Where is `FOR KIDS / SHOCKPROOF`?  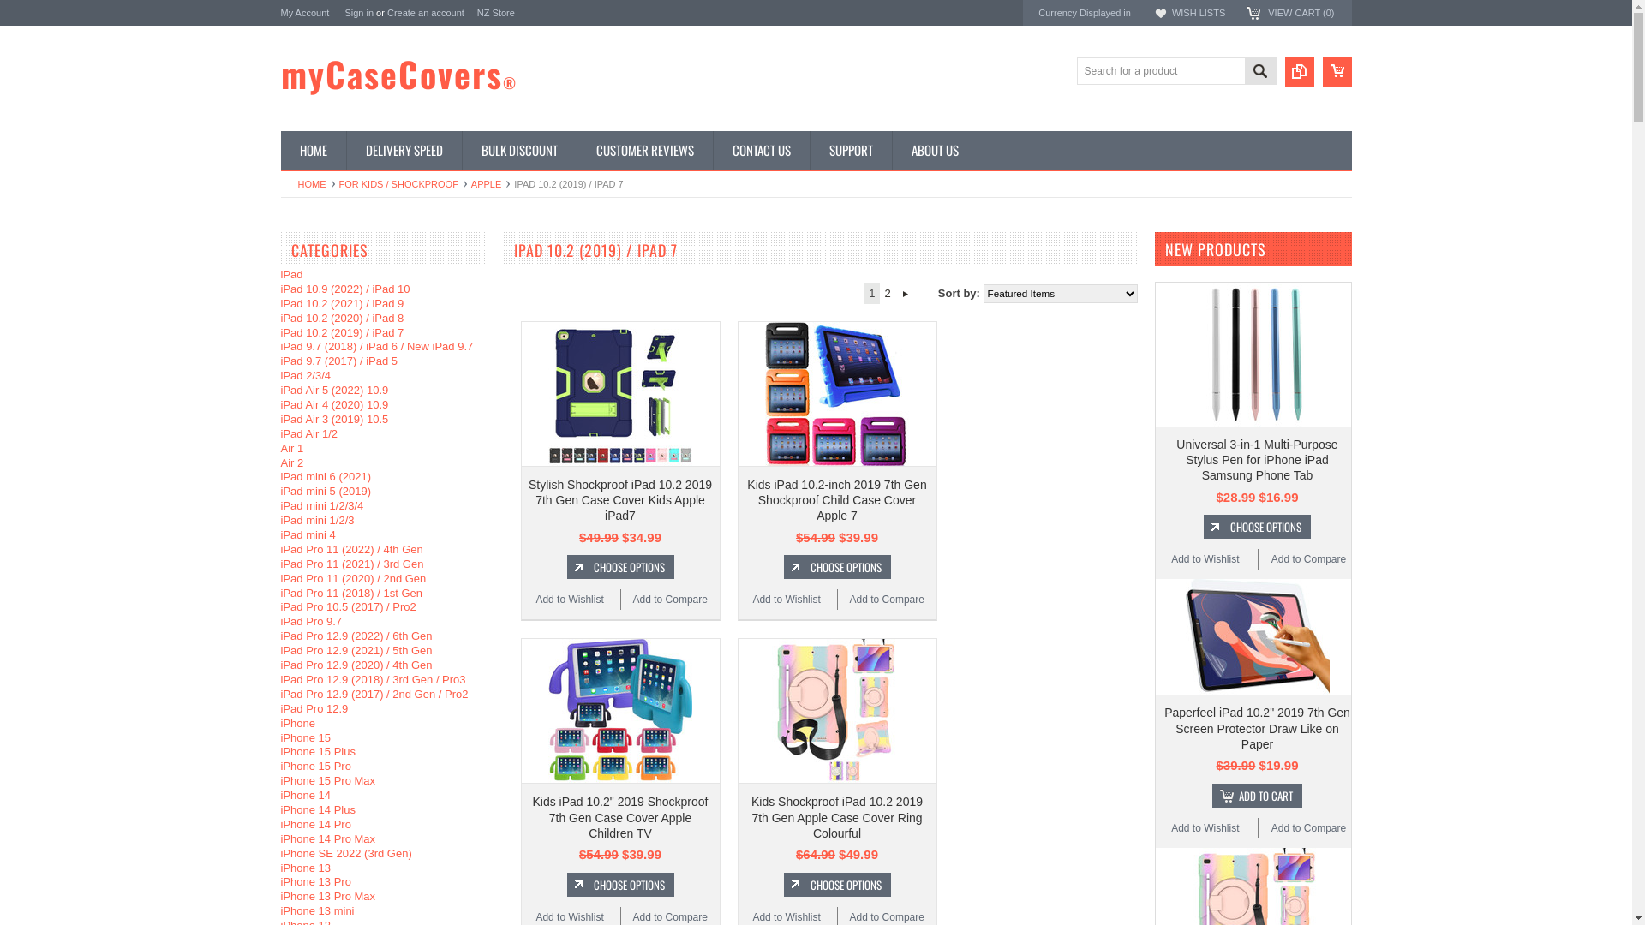 FOR KIDS / SHOCKPROOF is located at coordinates (403, 184).